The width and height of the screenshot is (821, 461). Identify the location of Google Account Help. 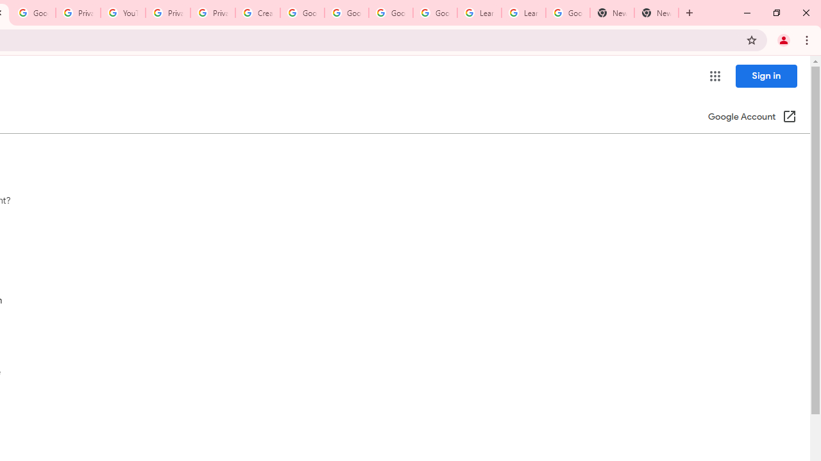
(346, 13).